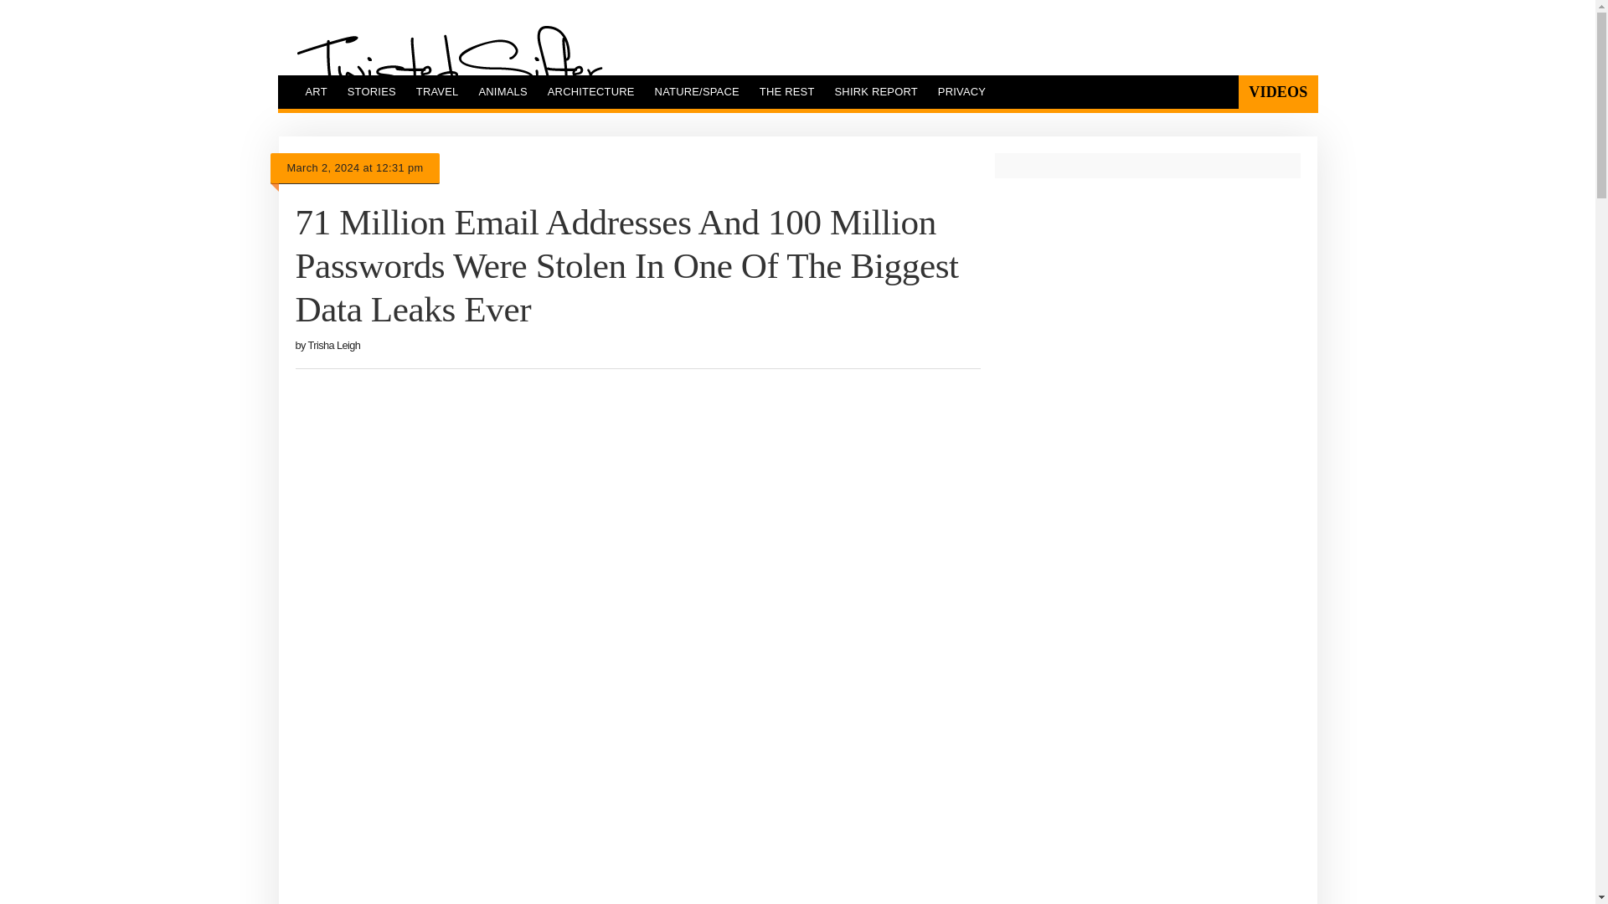  What do you see at coordinates (1277, 91) in the screenshot?
I see `VIDEOS` at bounding box center [1277, 91].